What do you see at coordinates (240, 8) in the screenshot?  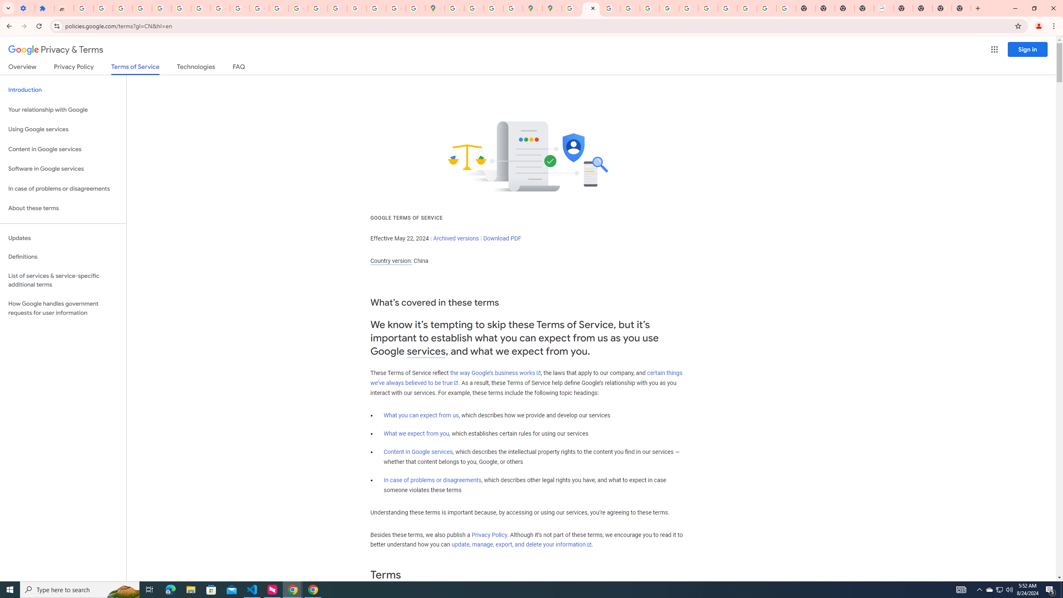 I see `YouTube` at bounding box center [240, 8].